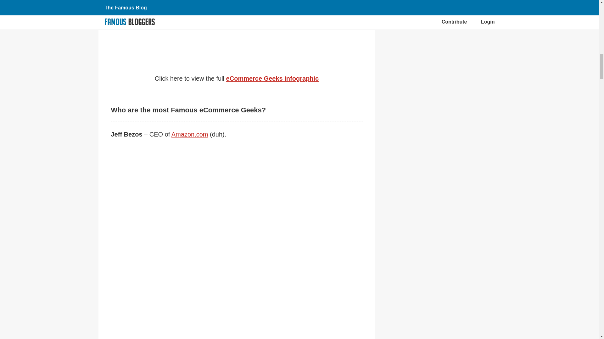 This screenshot has width=604, height=339. I want to click on famous ecommerce geeks, so click(237, 25).